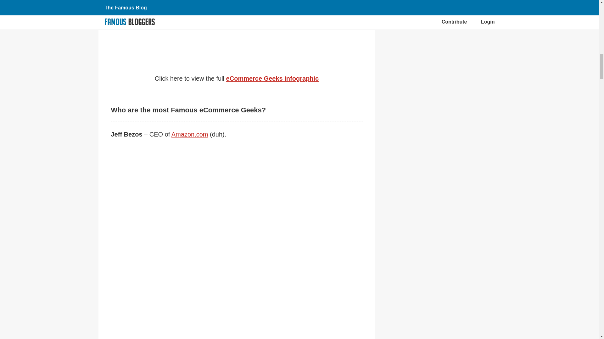 This screenshot has width=604, height=339. I want to click on famous ecommerce geeks, so click(237, 25).